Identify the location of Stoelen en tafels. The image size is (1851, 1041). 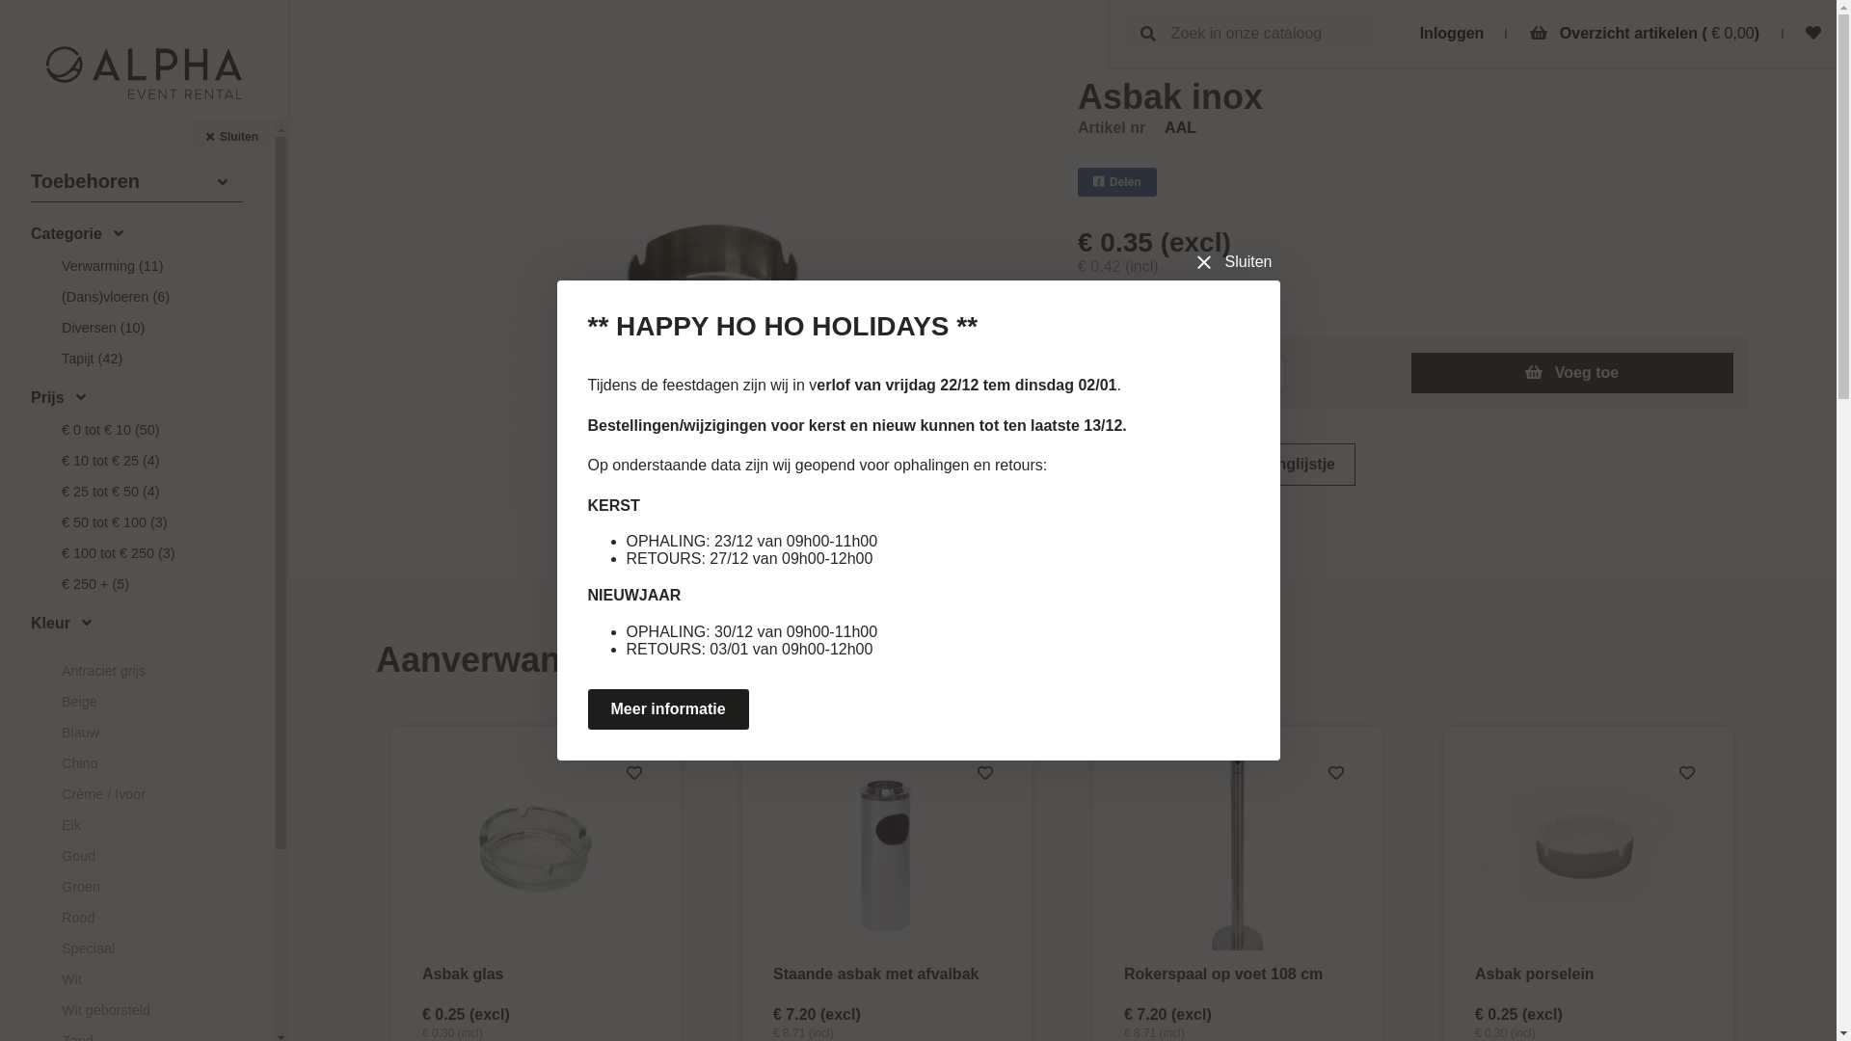
(89, 187).